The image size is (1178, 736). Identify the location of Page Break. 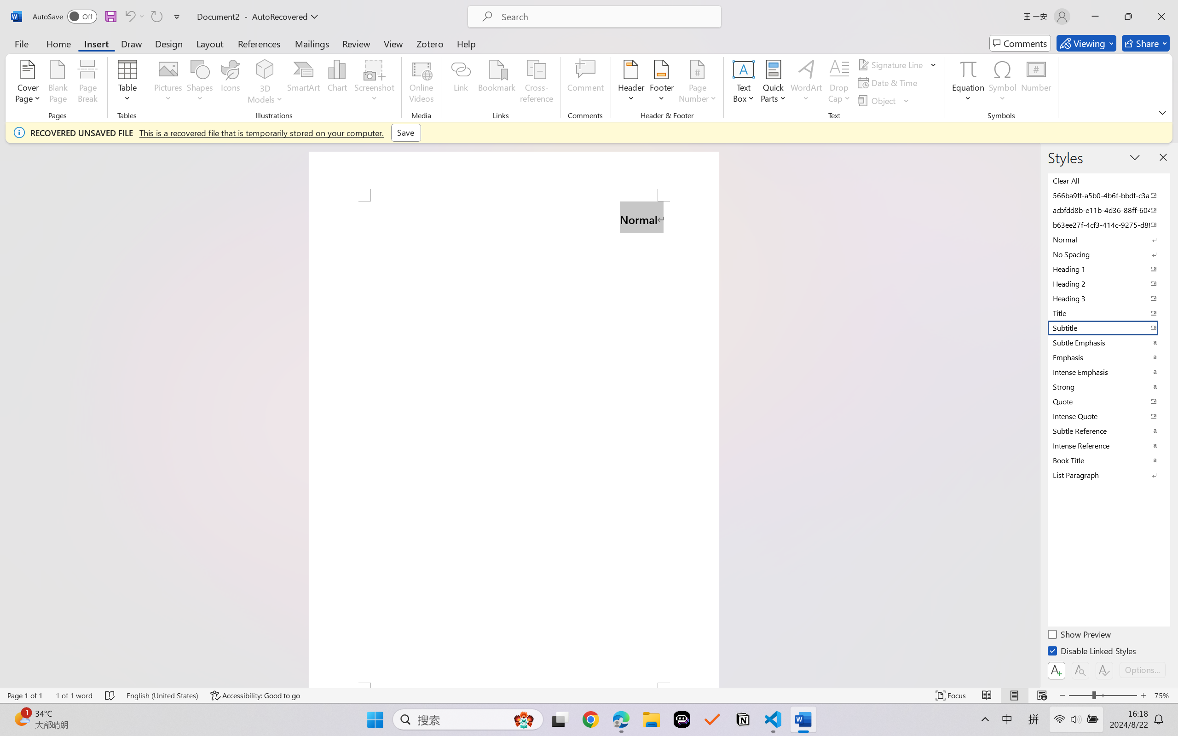
(87, 83).